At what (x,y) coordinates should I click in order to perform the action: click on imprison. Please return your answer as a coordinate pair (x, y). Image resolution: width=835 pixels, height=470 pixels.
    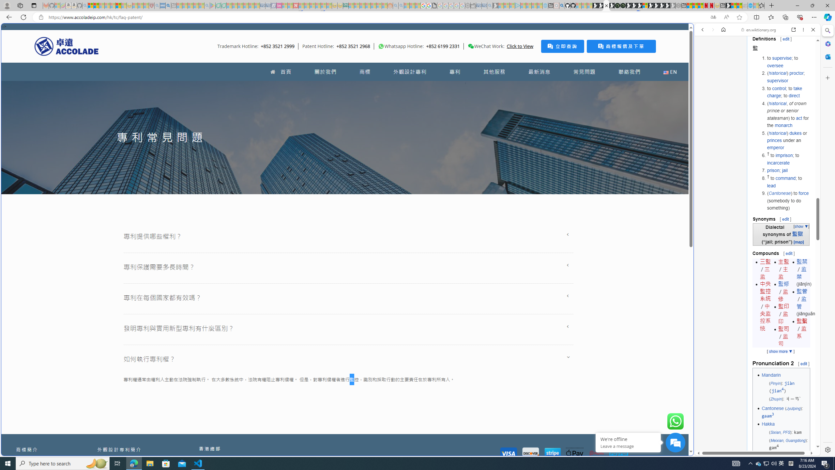
    Looking at the image, I should click on (784, 155).